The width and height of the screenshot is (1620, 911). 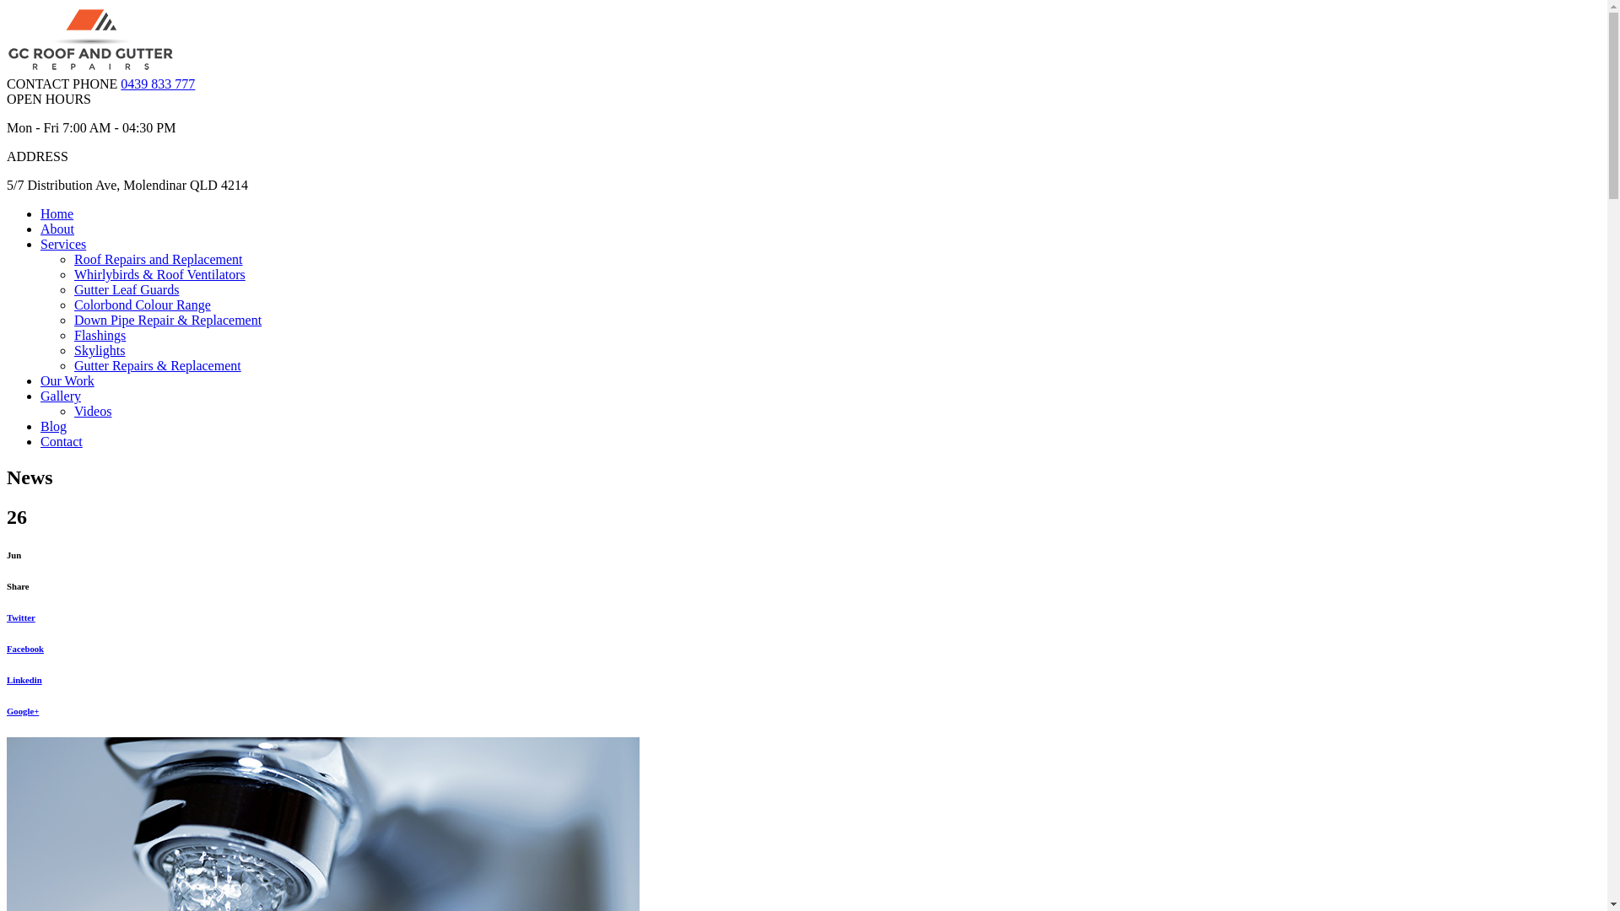 I want to click on Roof Repairs and Replacement, so click(x=159, y=260).